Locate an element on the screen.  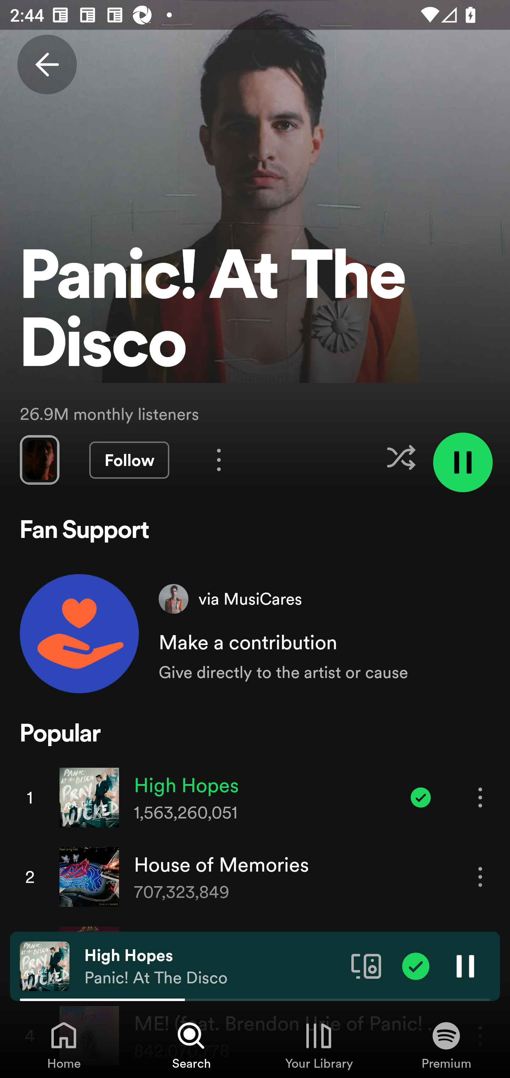
Pause is located at coordinates (465, 966).